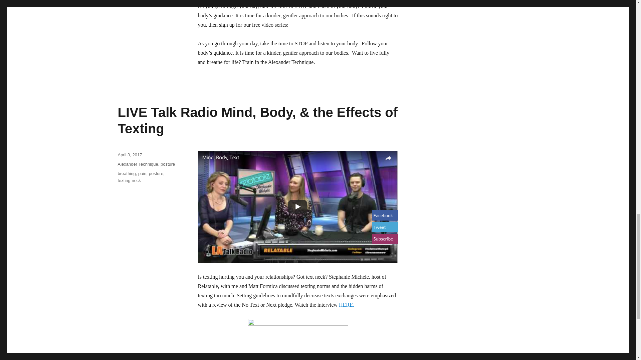 The image size is (641, 360). Describe the element at coordinates (347, 305) in the screenshot. I see `HERE.` at that location.